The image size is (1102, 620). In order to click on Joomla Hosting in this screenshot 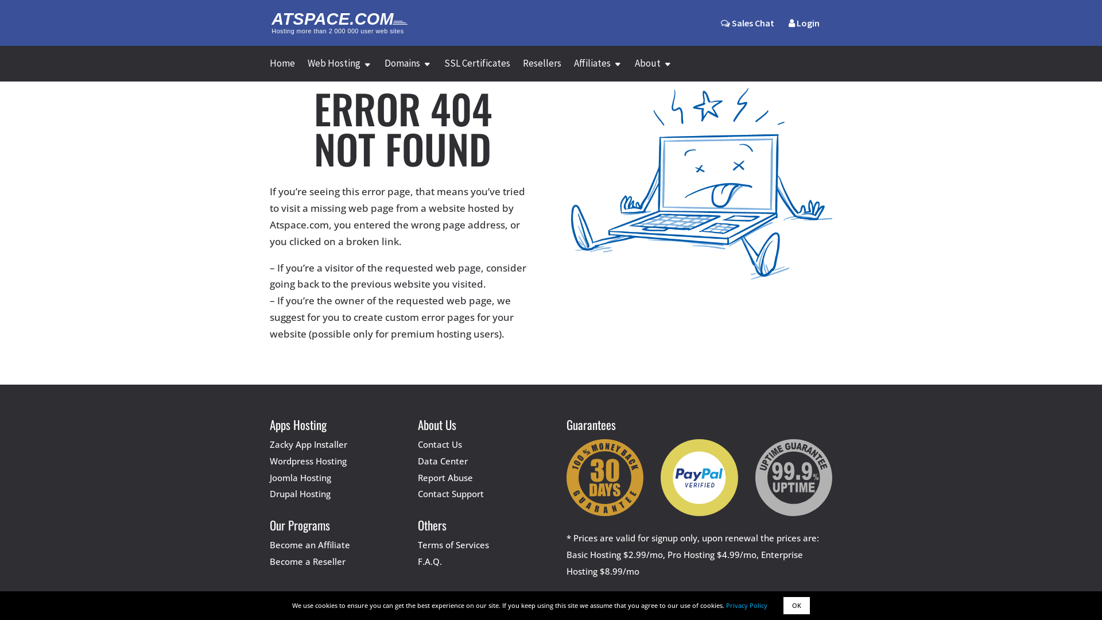, I will do `click(301, 478)`.